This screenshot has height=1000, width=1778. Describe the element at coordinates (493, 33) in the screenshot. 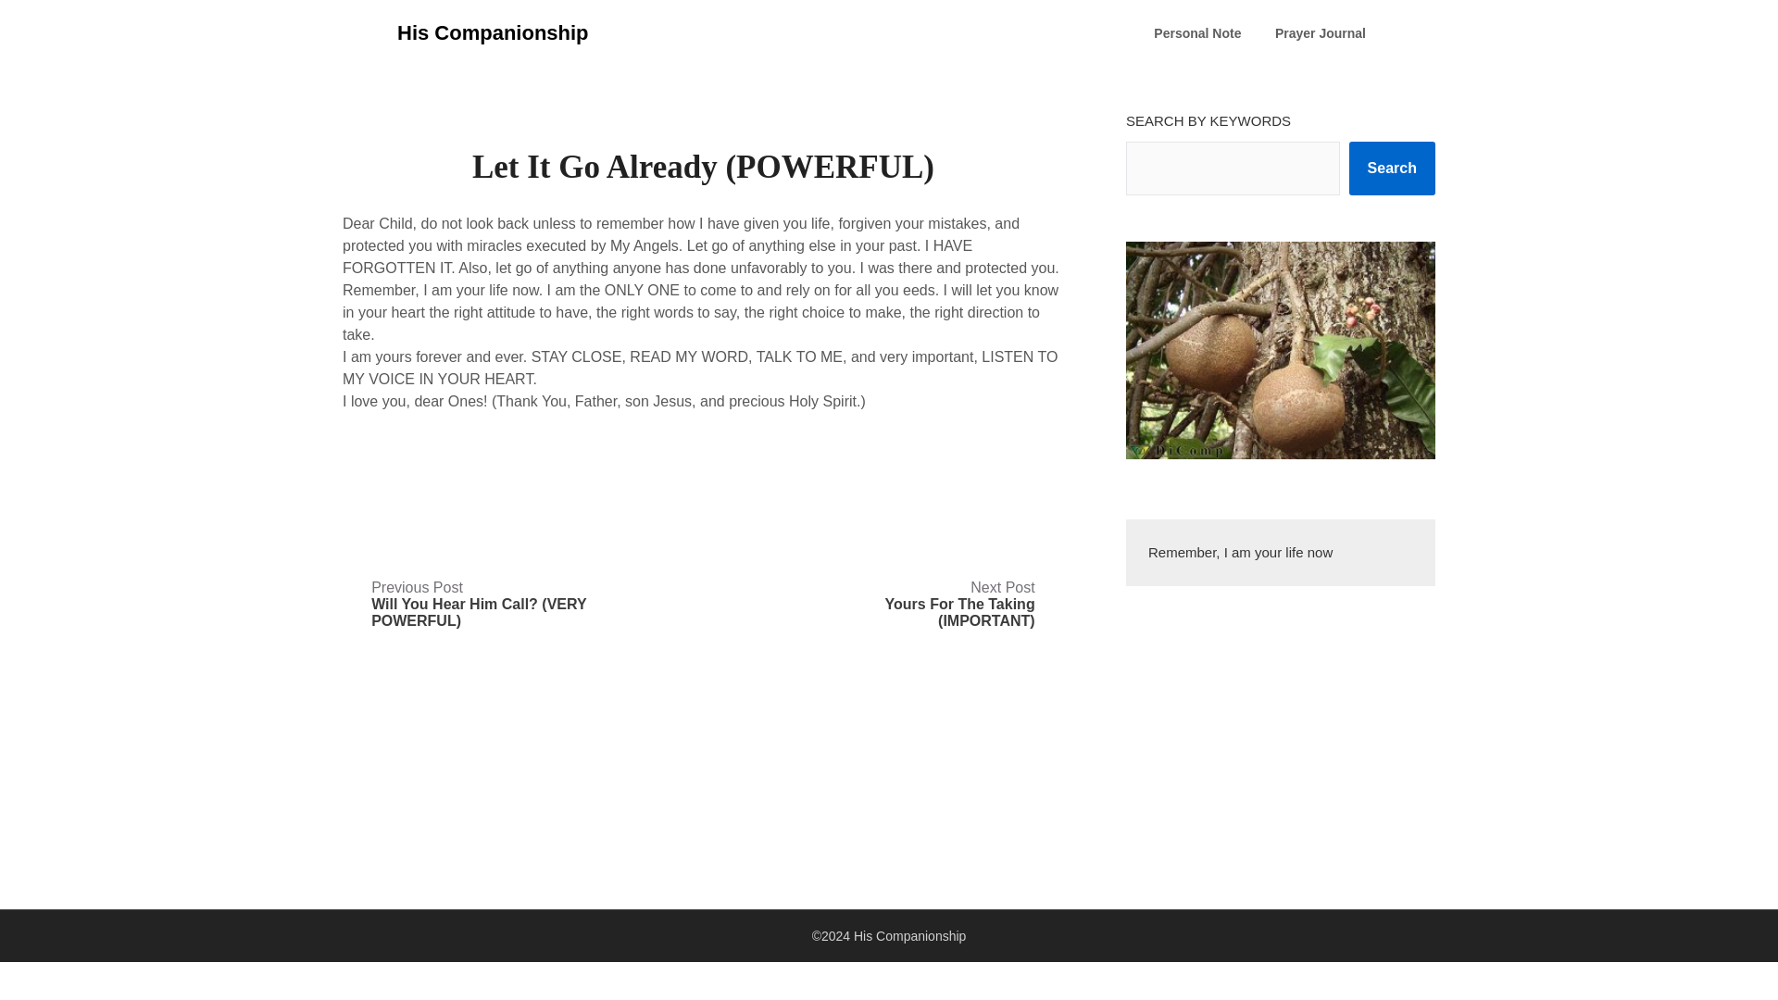

I see `His Companionship` at that location.